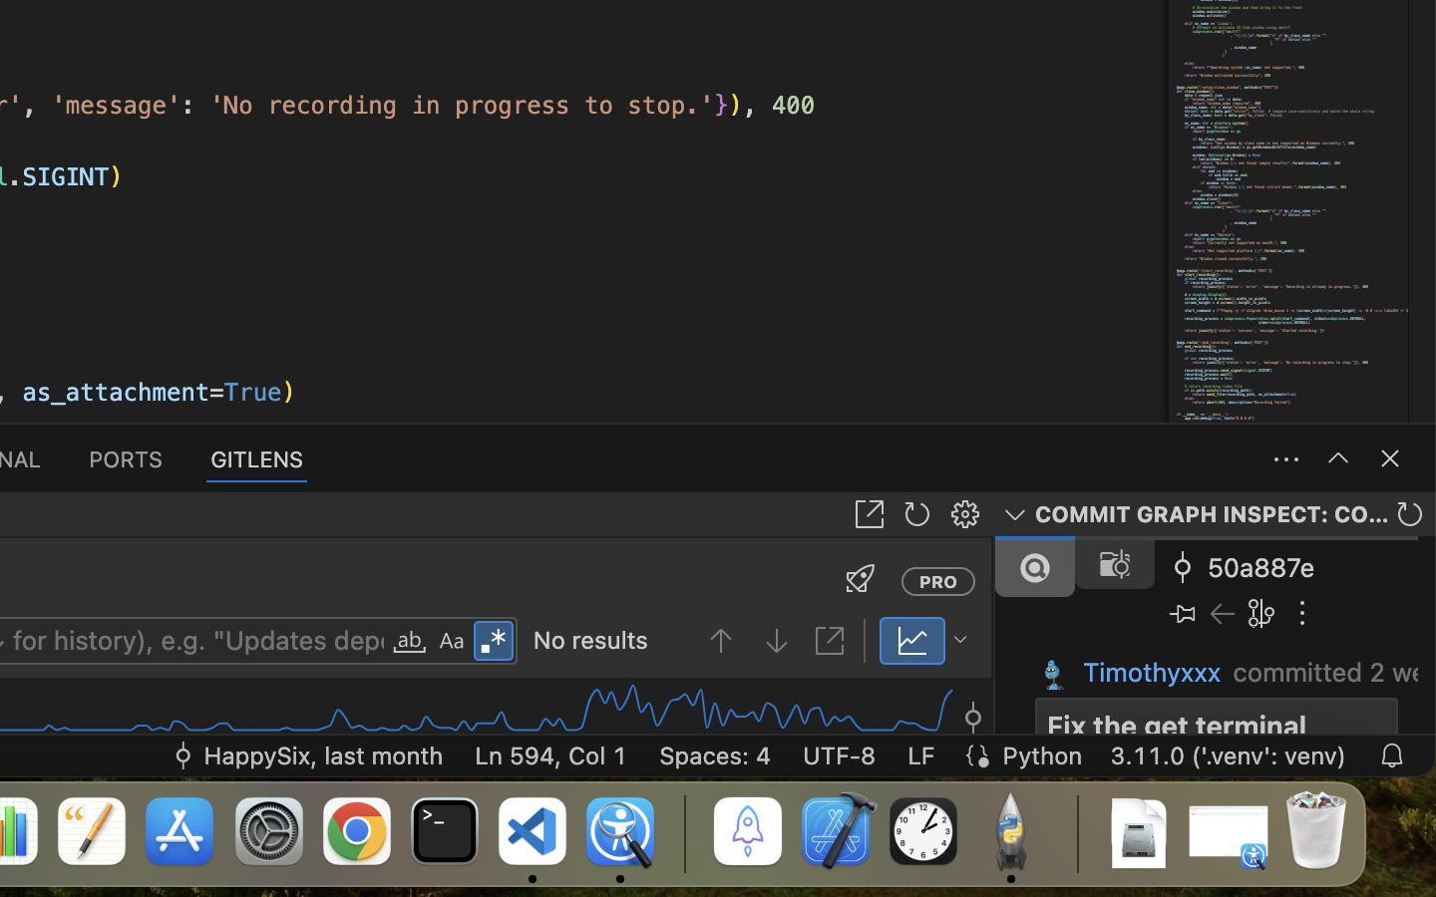 This screenshot has height=897, width=1436. I want to click on , so click(452, 642).